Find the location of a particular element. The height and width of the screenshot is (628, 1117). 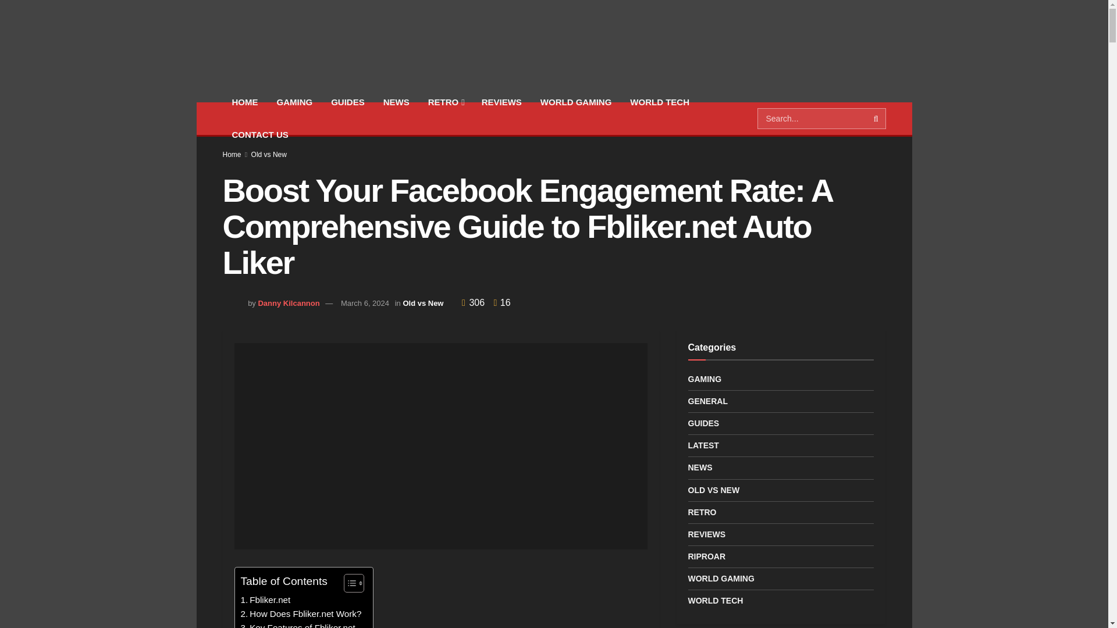

HOME is located at coordinates (244, 102).